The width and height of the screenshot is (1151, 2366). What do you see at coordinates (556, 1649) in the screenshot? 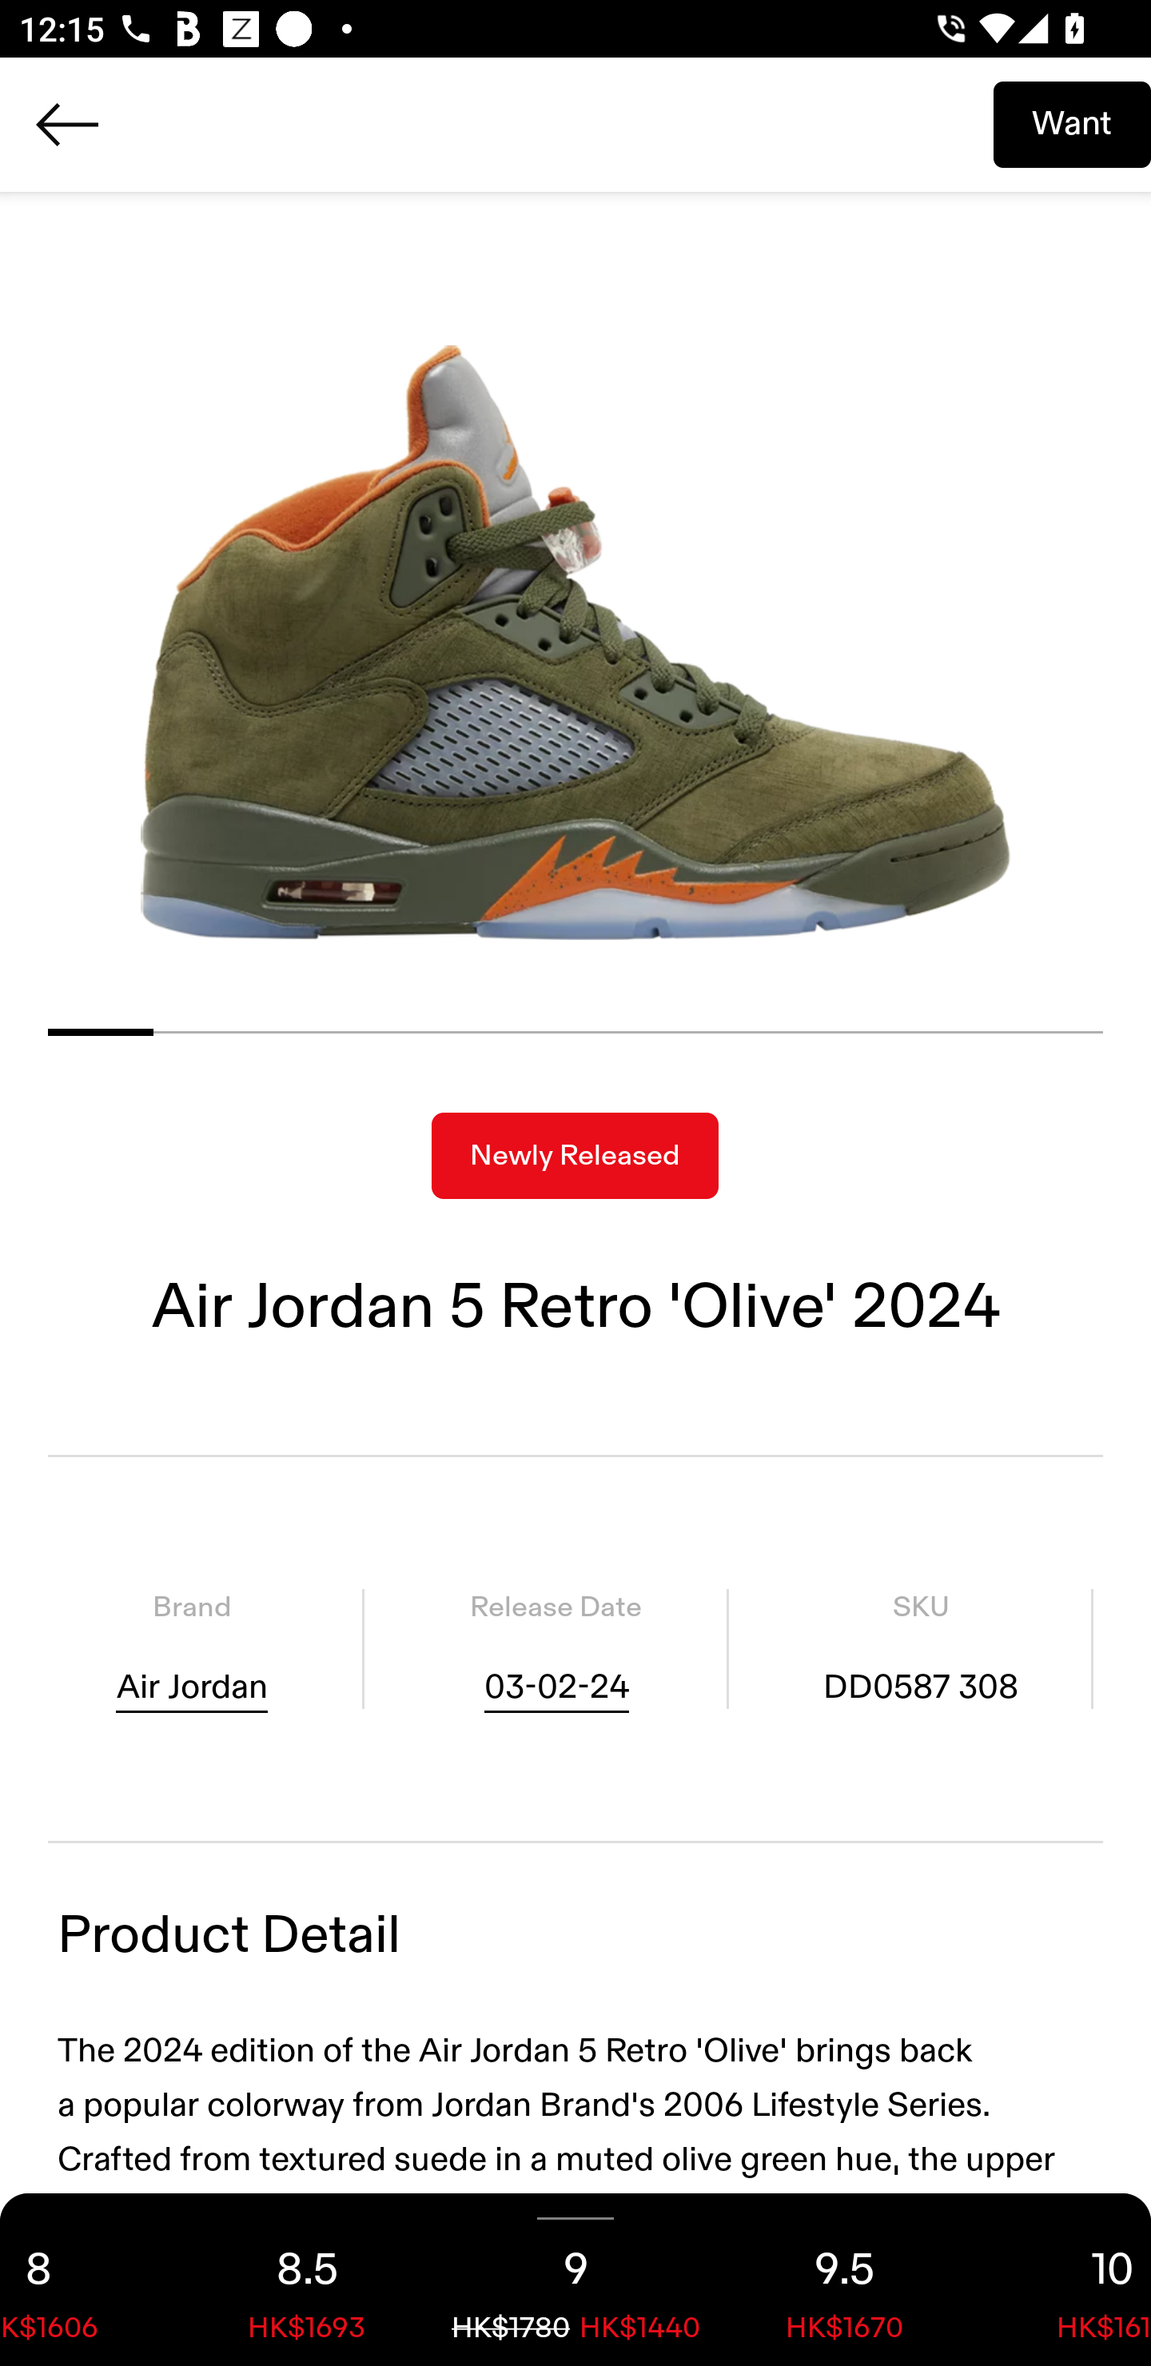
I see `Release Date 03-02-24` at bounding box center [556, 1649].